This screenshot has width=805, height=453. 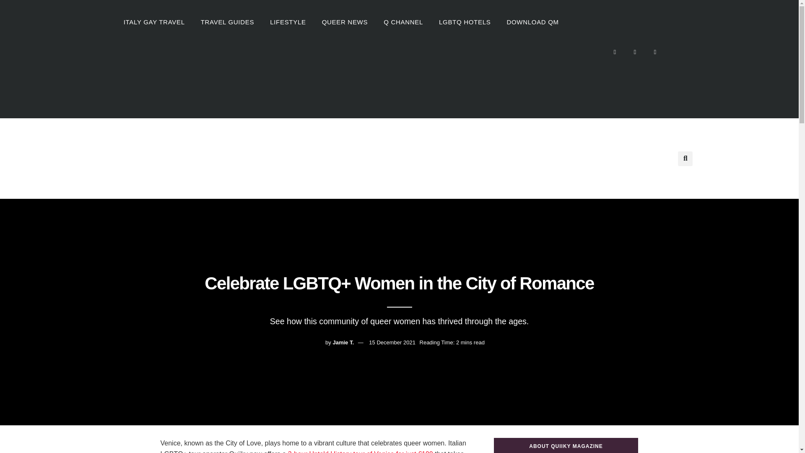 I want to click on 15 December 2021, so click(x=392, y=342).